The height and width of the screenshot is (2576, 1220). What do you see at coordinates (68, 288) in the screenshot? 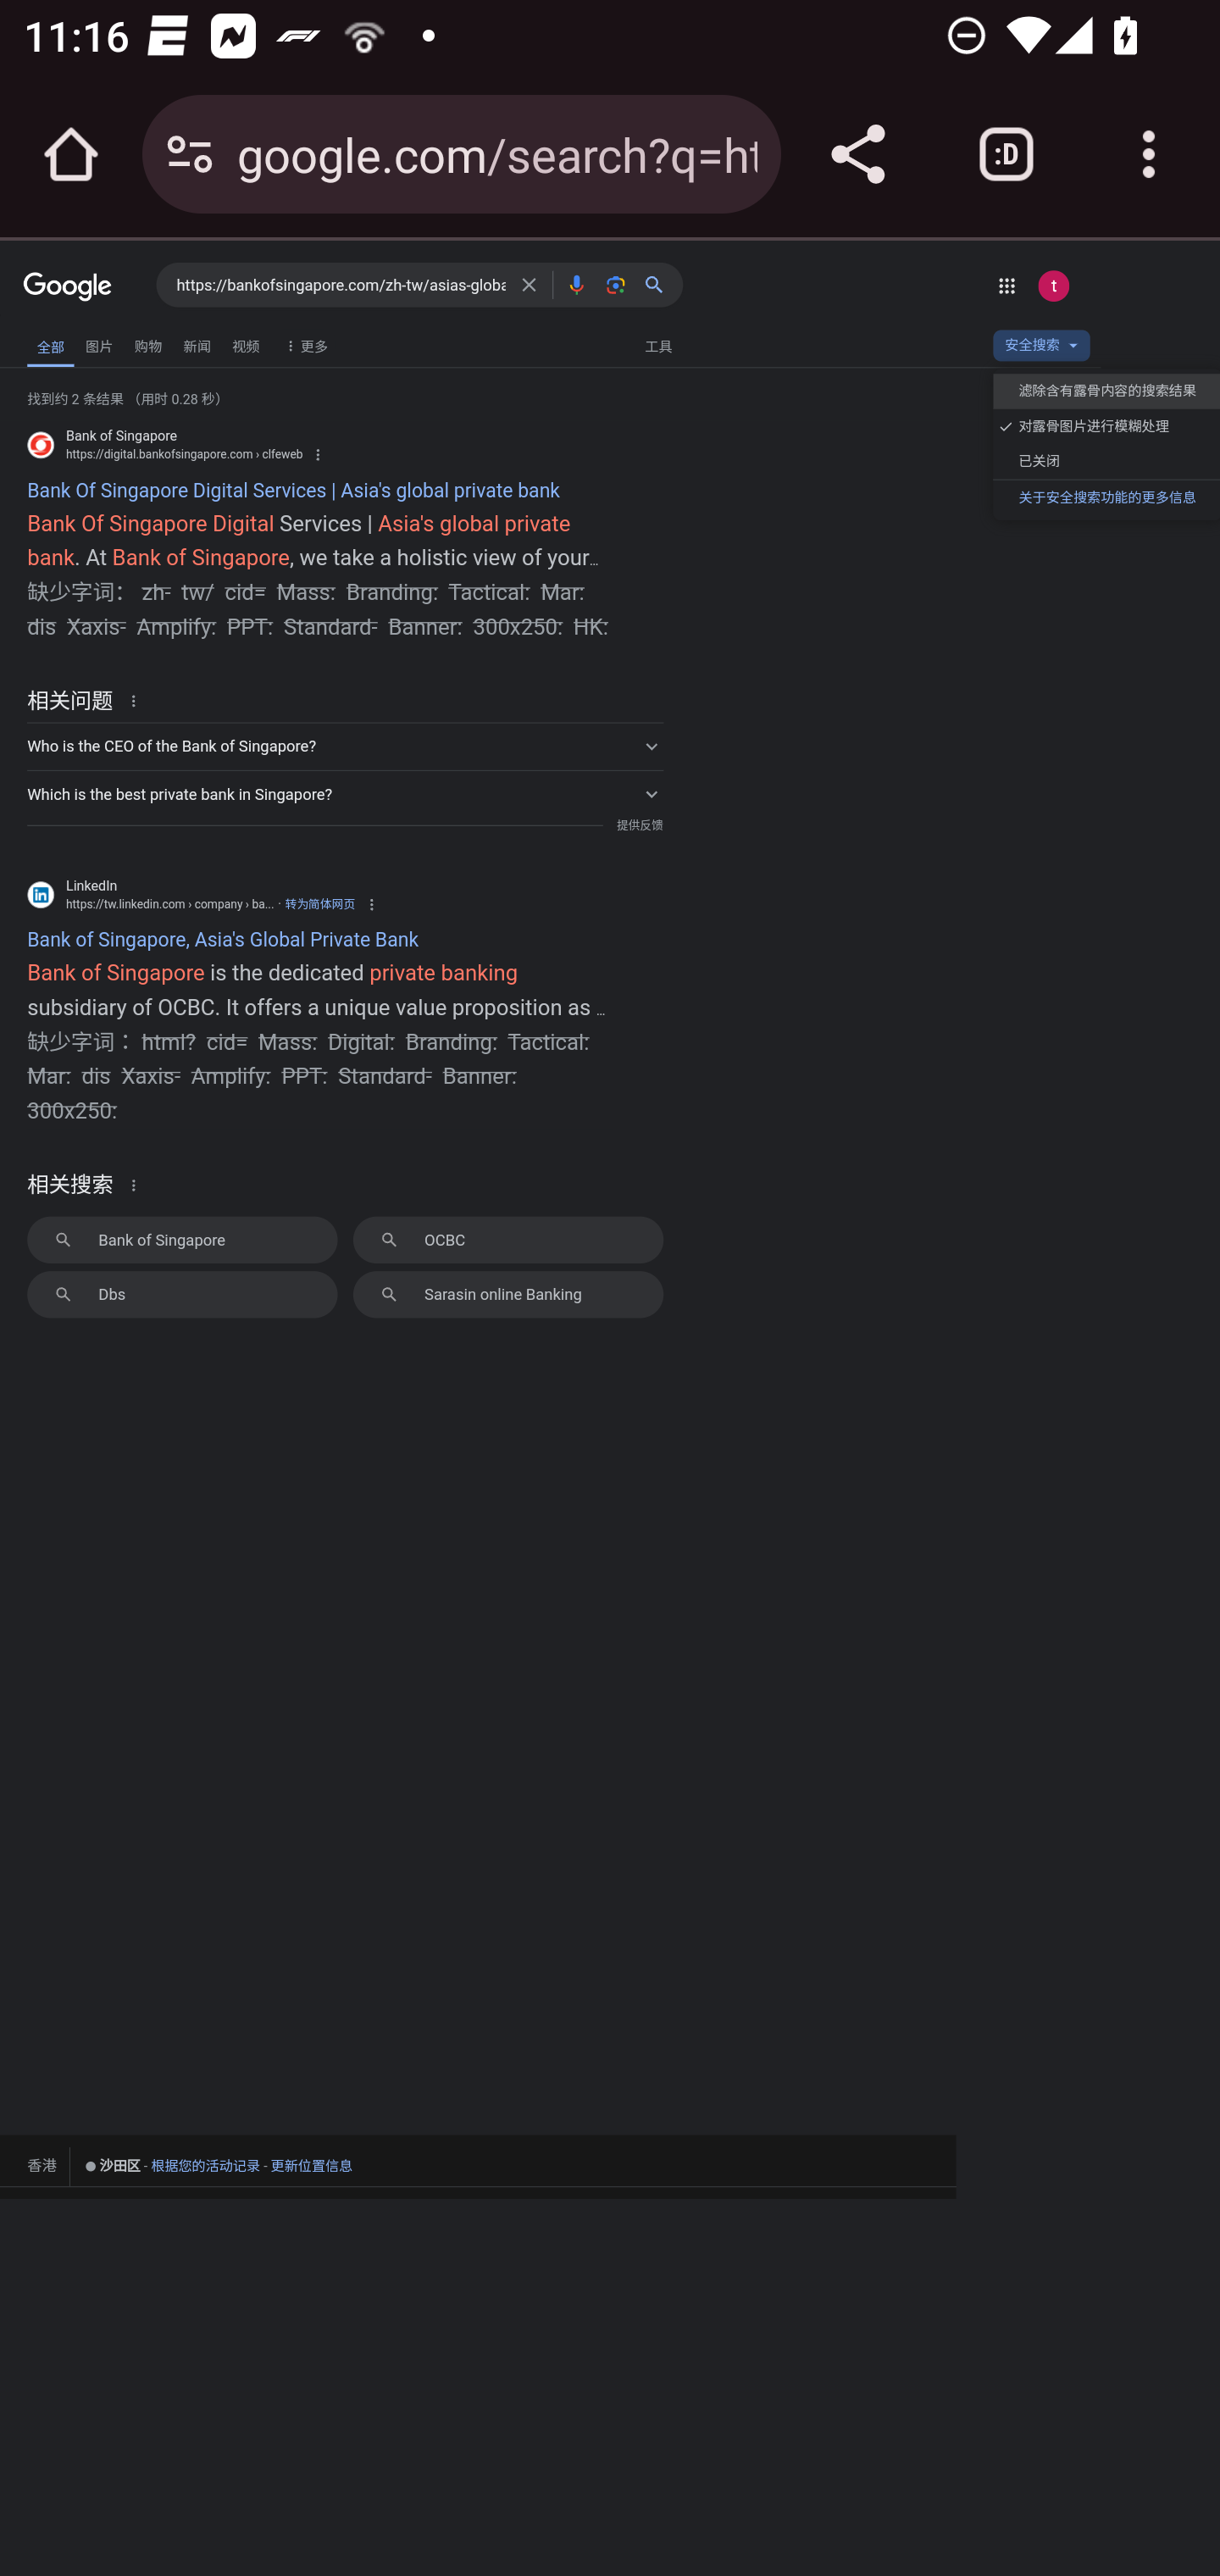
I see `Google` at bounding box center [68, 288].